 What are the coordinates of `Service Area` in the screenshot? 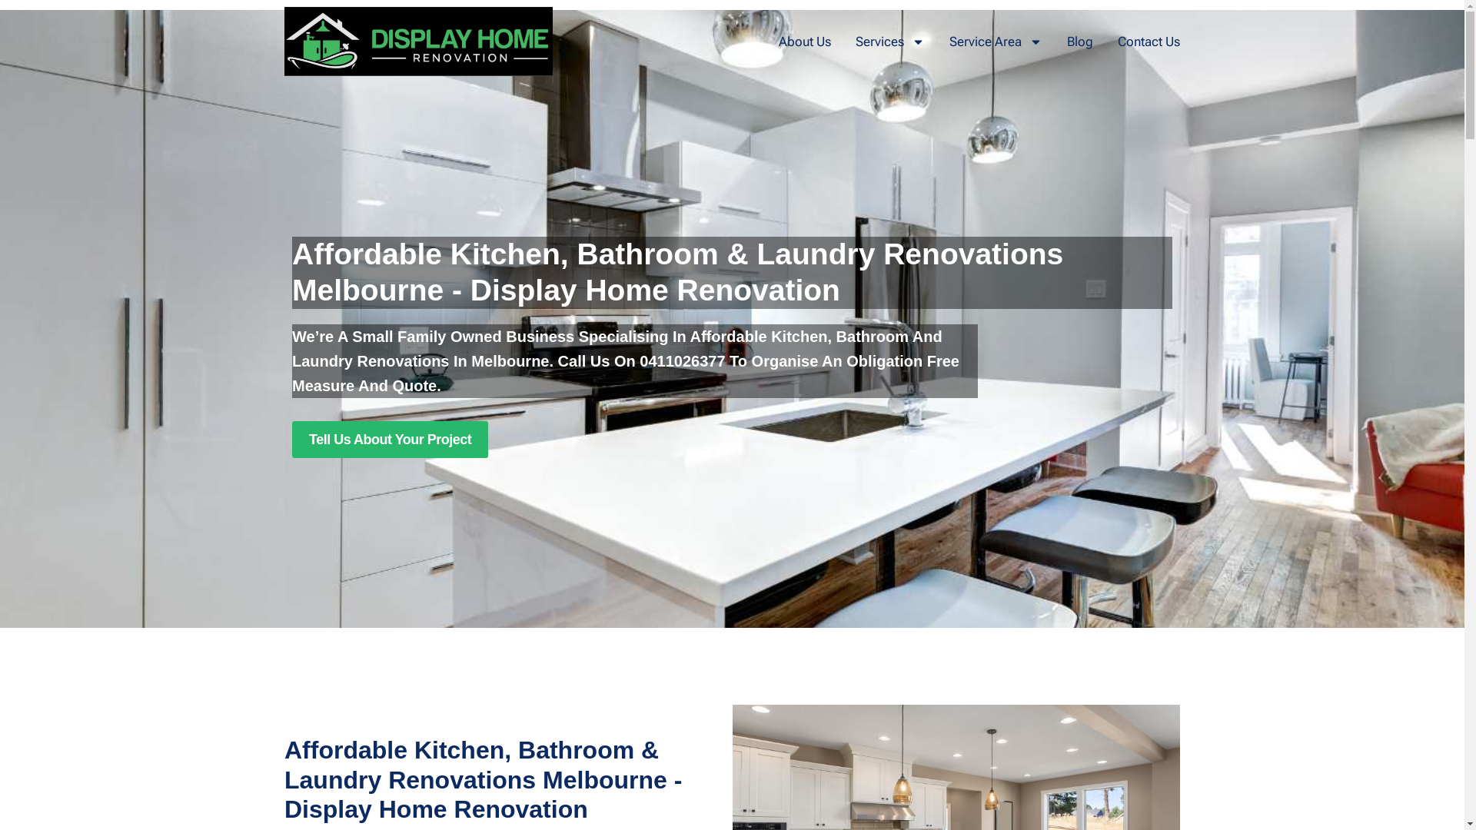 It's located at (996, 41).